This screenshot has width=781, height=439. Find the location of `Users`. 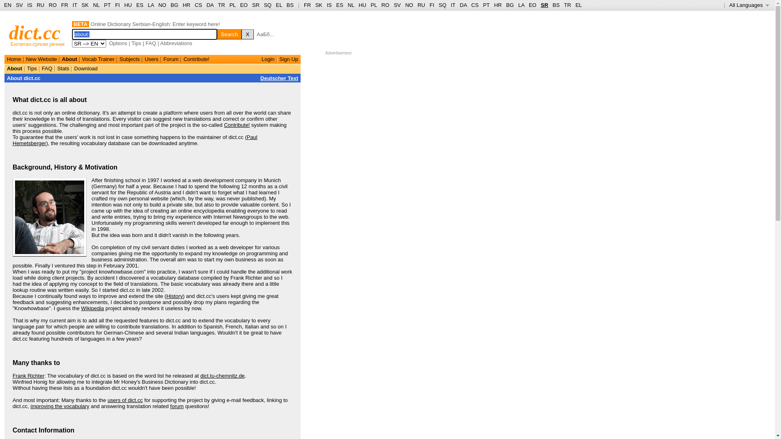

Users is located at coordinates (152, 59).